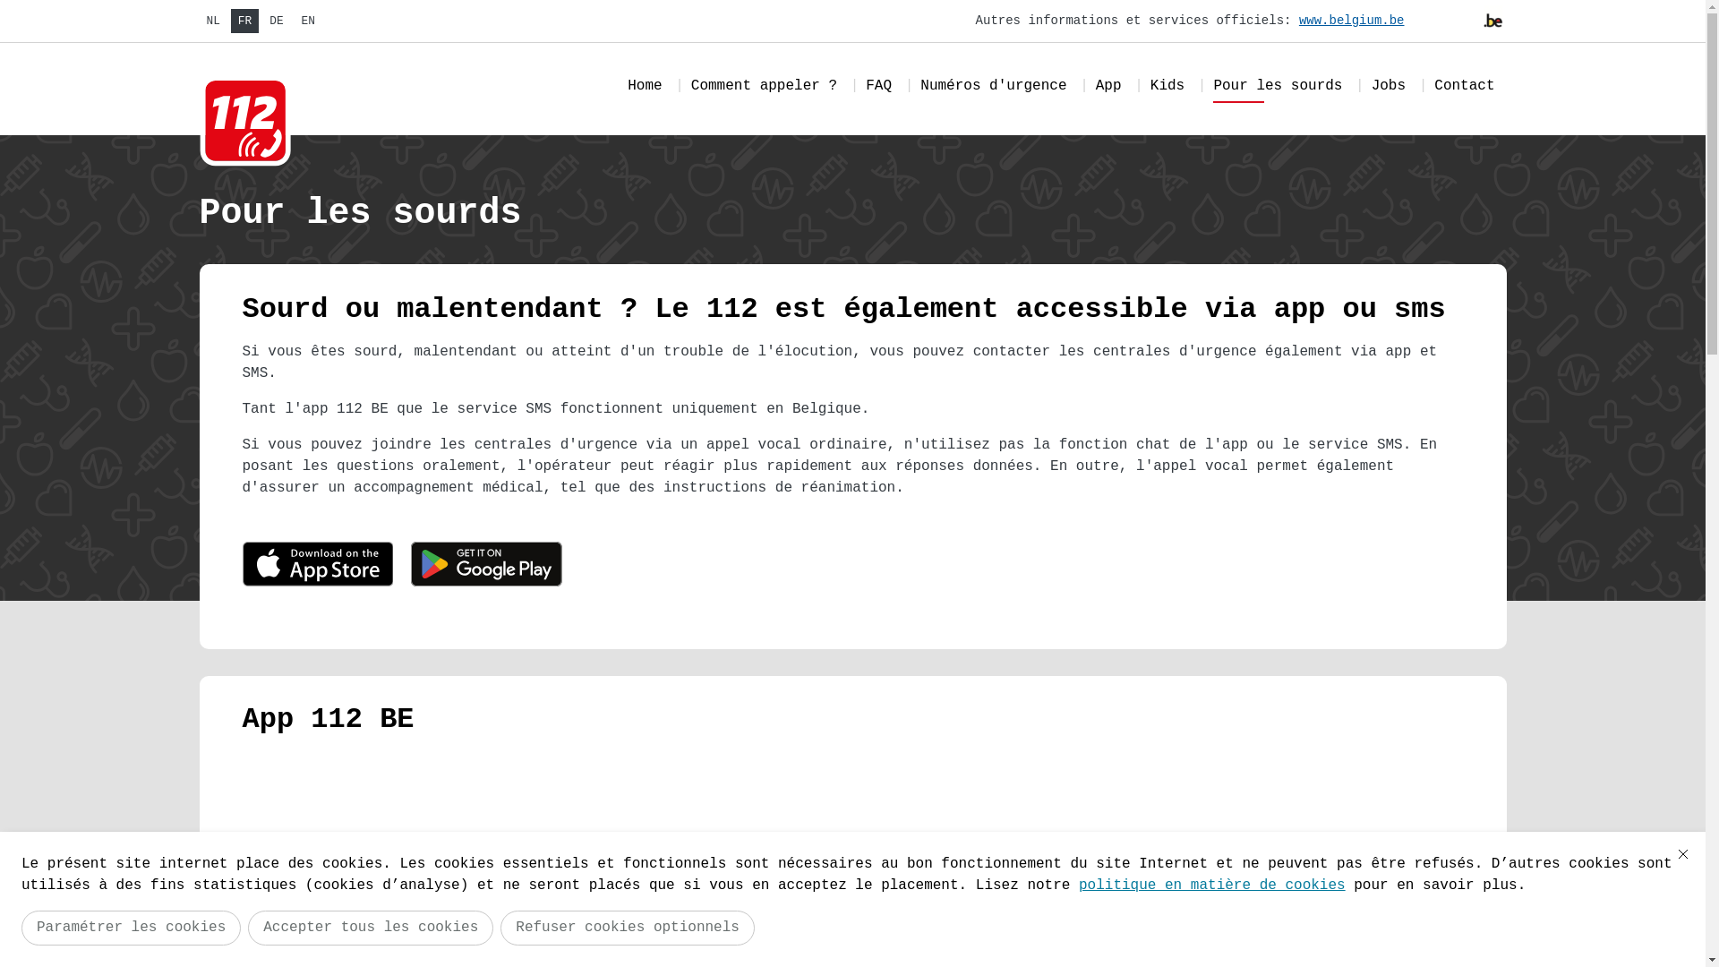 The height and width of the screenshot is (967, 1719). Describe the element at coordinates (1683, 854) in the screenshot. I see `Fermer` at that location.